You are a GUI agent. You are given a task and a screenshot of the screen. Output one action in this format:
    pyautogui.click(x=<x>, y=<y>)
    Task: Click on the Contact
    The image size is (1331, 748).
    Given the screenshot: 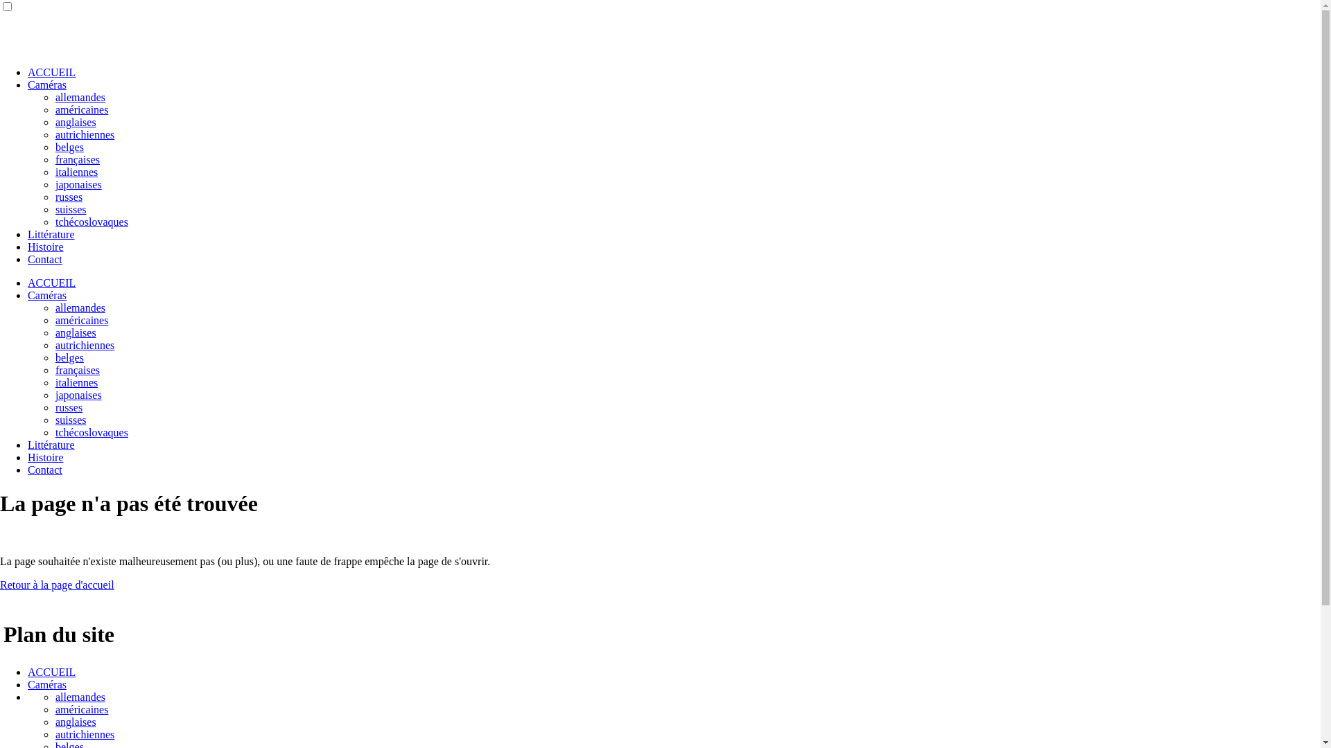 What is the action you would take?
    pyautogui.click(x=45, y=259)
    